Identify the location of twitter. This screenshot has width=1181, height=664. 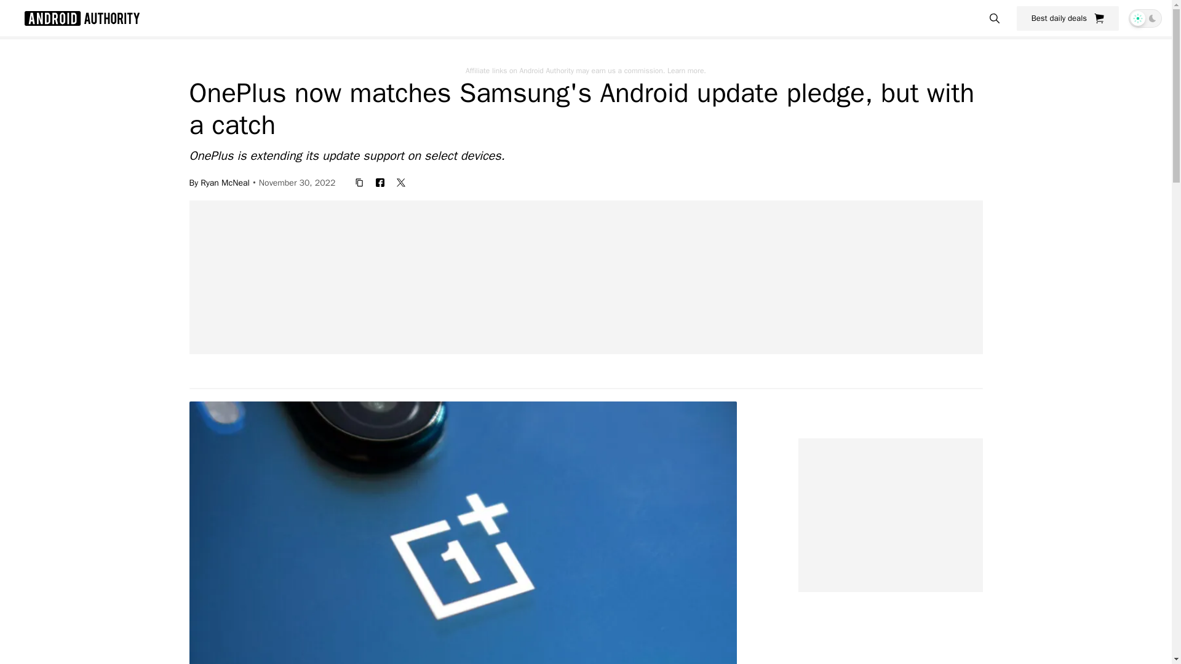
(401, 182).